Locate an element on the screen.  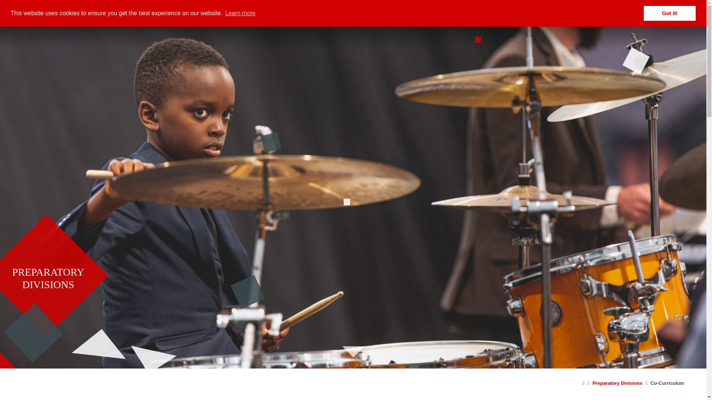
Students is located at coordinates (461, 9).